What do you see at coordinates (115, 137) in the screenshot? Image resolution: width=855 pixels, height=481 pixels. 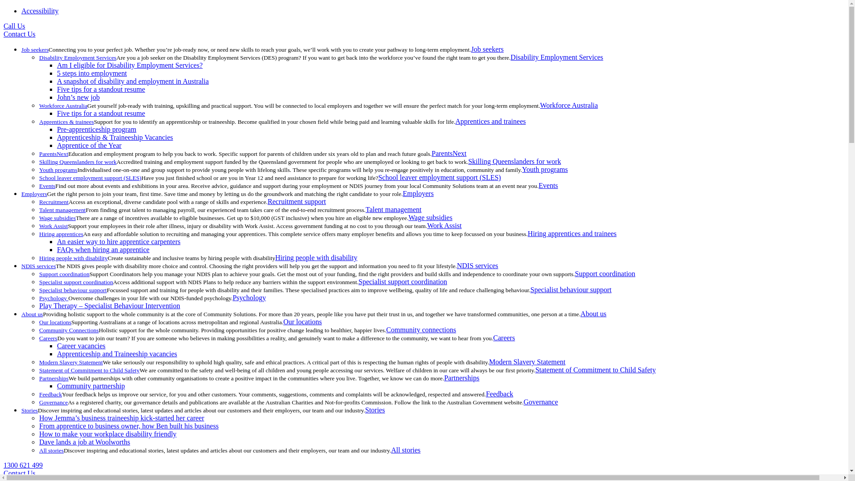 I see `Apprenticeship & Traineeship Vacancies` at bounding box center [115, 137].